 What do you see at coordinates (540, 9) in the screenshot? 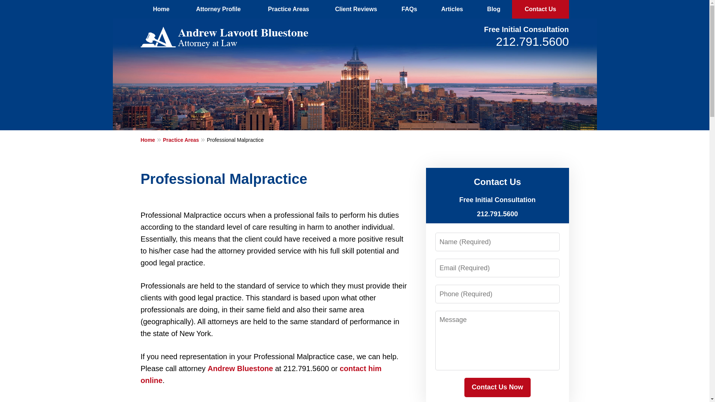
I see `Contact Us` at bounding box center [540, 9].